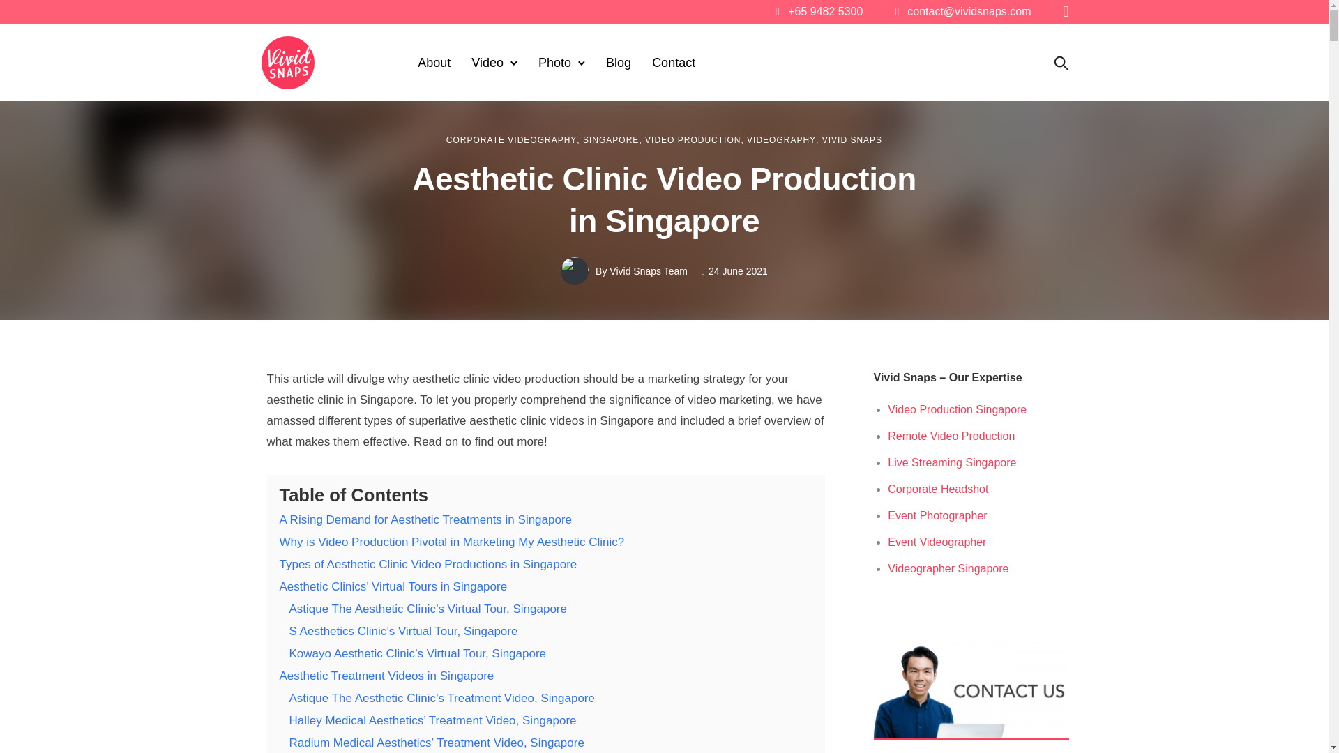 The image size is (1339, 753). I want to click on About, so click(434, 63).